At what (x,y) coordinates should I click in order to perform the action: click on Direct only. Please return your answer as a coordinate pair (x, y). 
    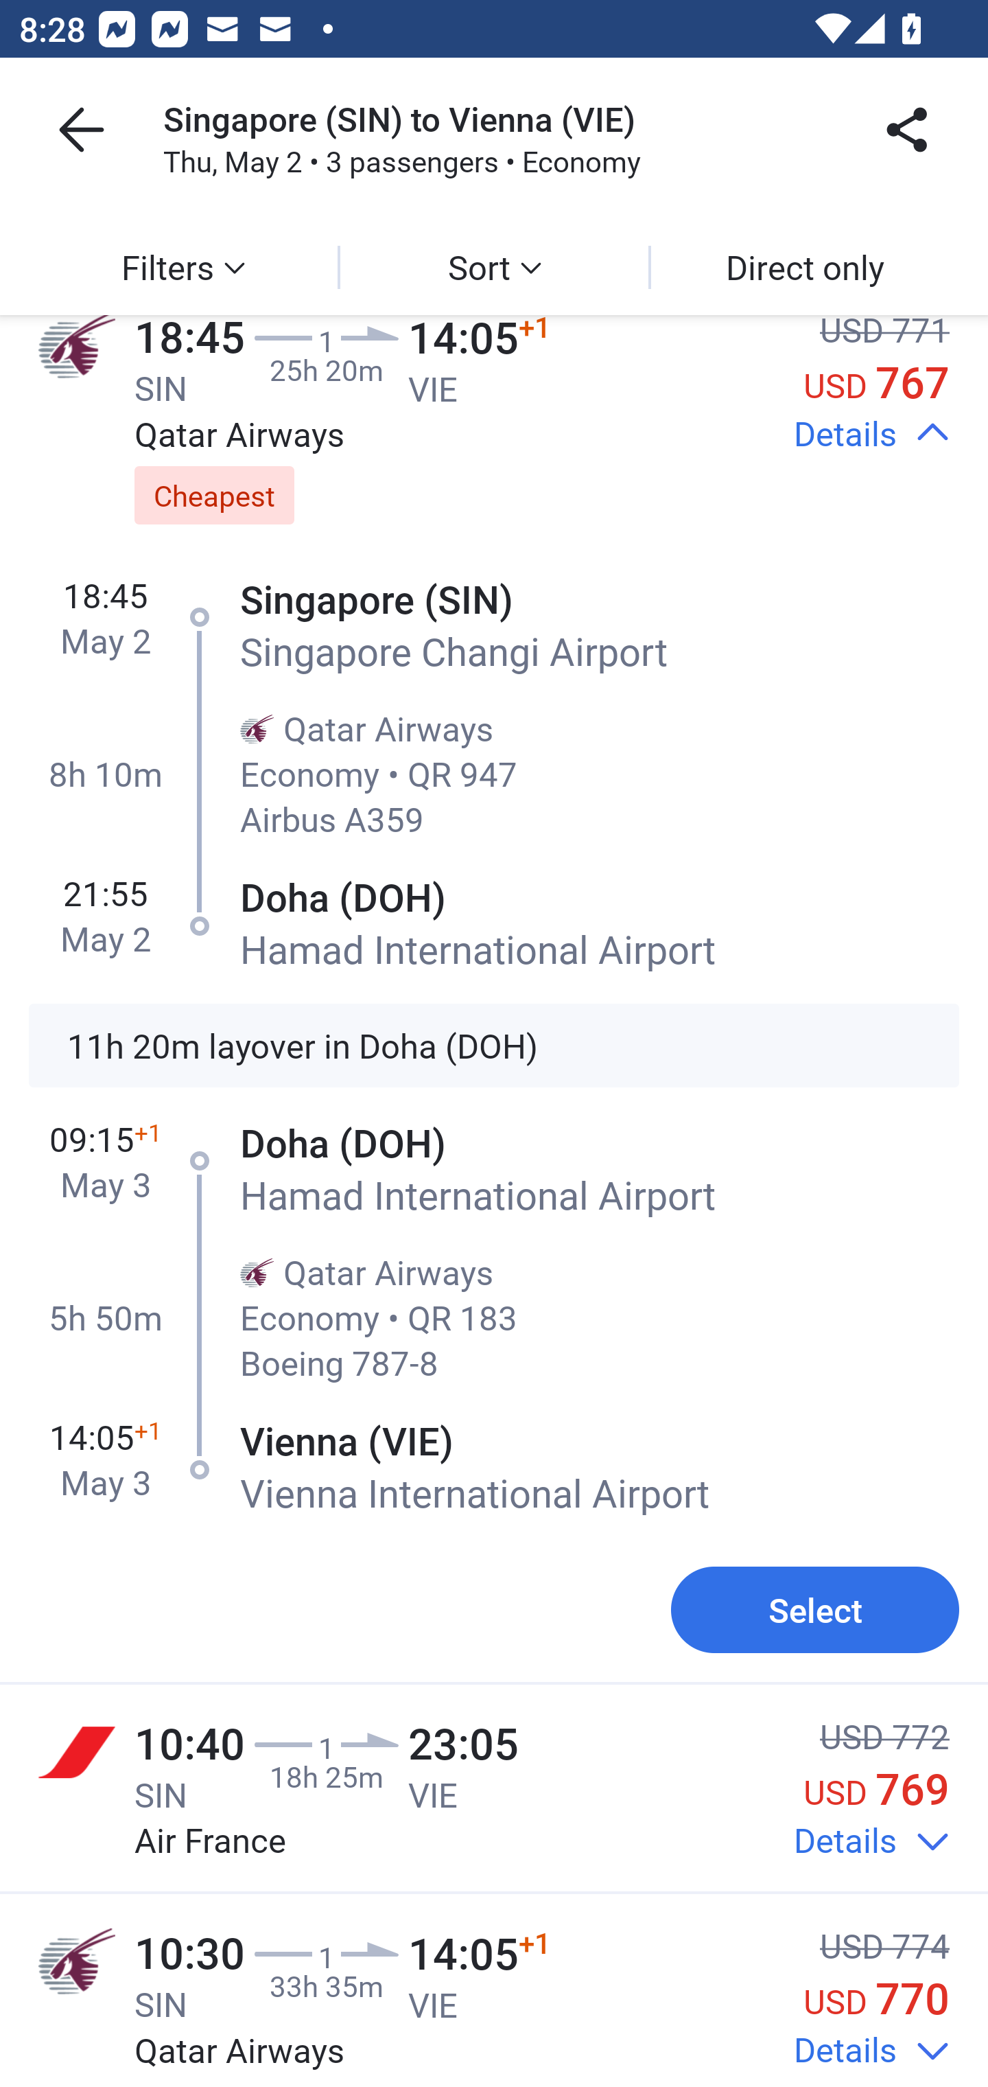
    Looking at the image, I should click on (805, 267).